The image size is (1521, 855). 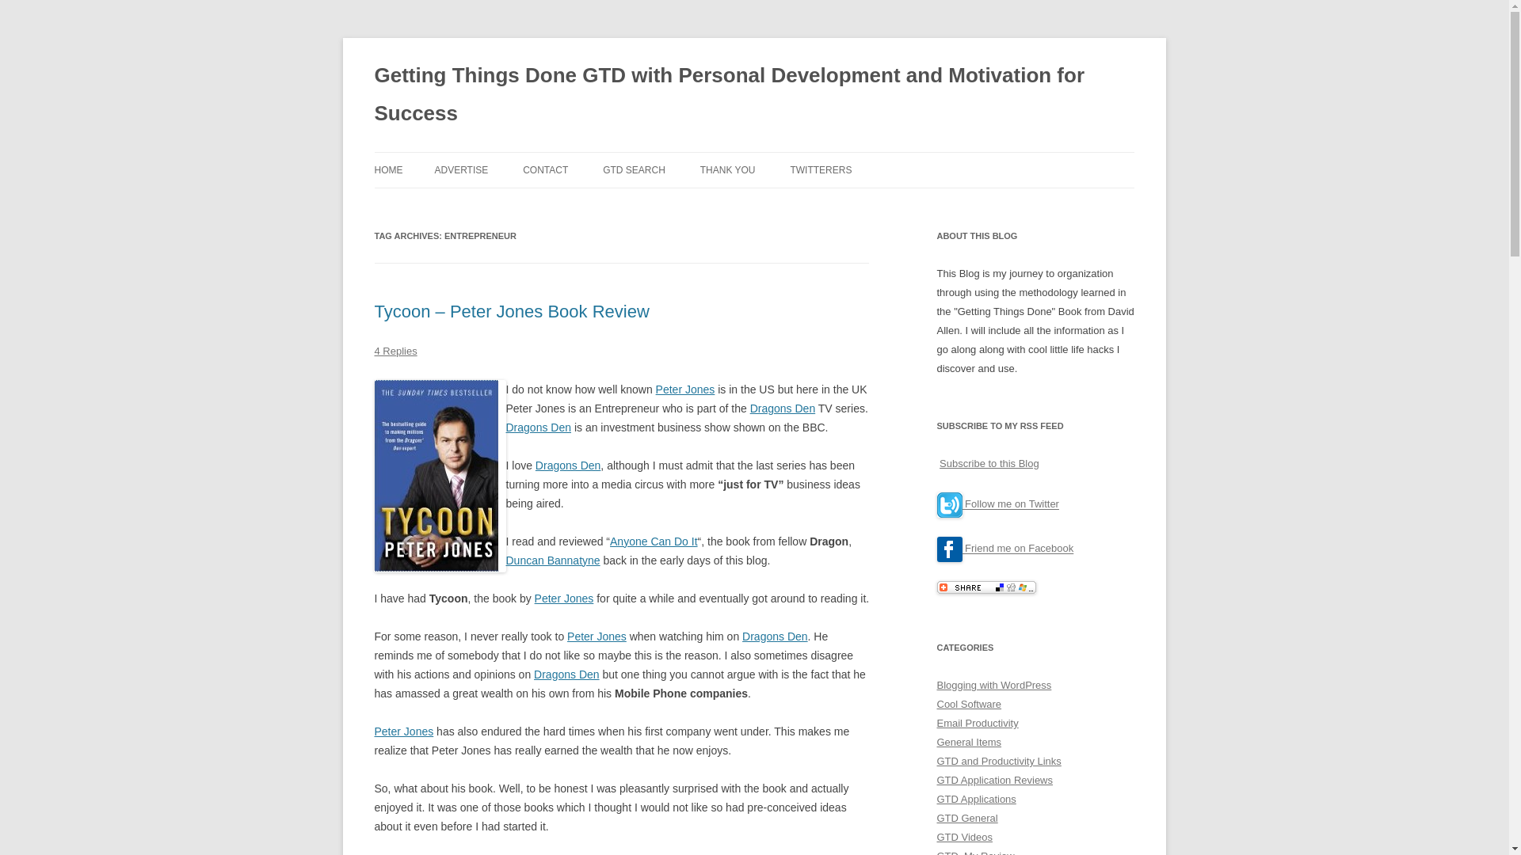 I want to click on THANK YOU, so click(x=727, y=169).